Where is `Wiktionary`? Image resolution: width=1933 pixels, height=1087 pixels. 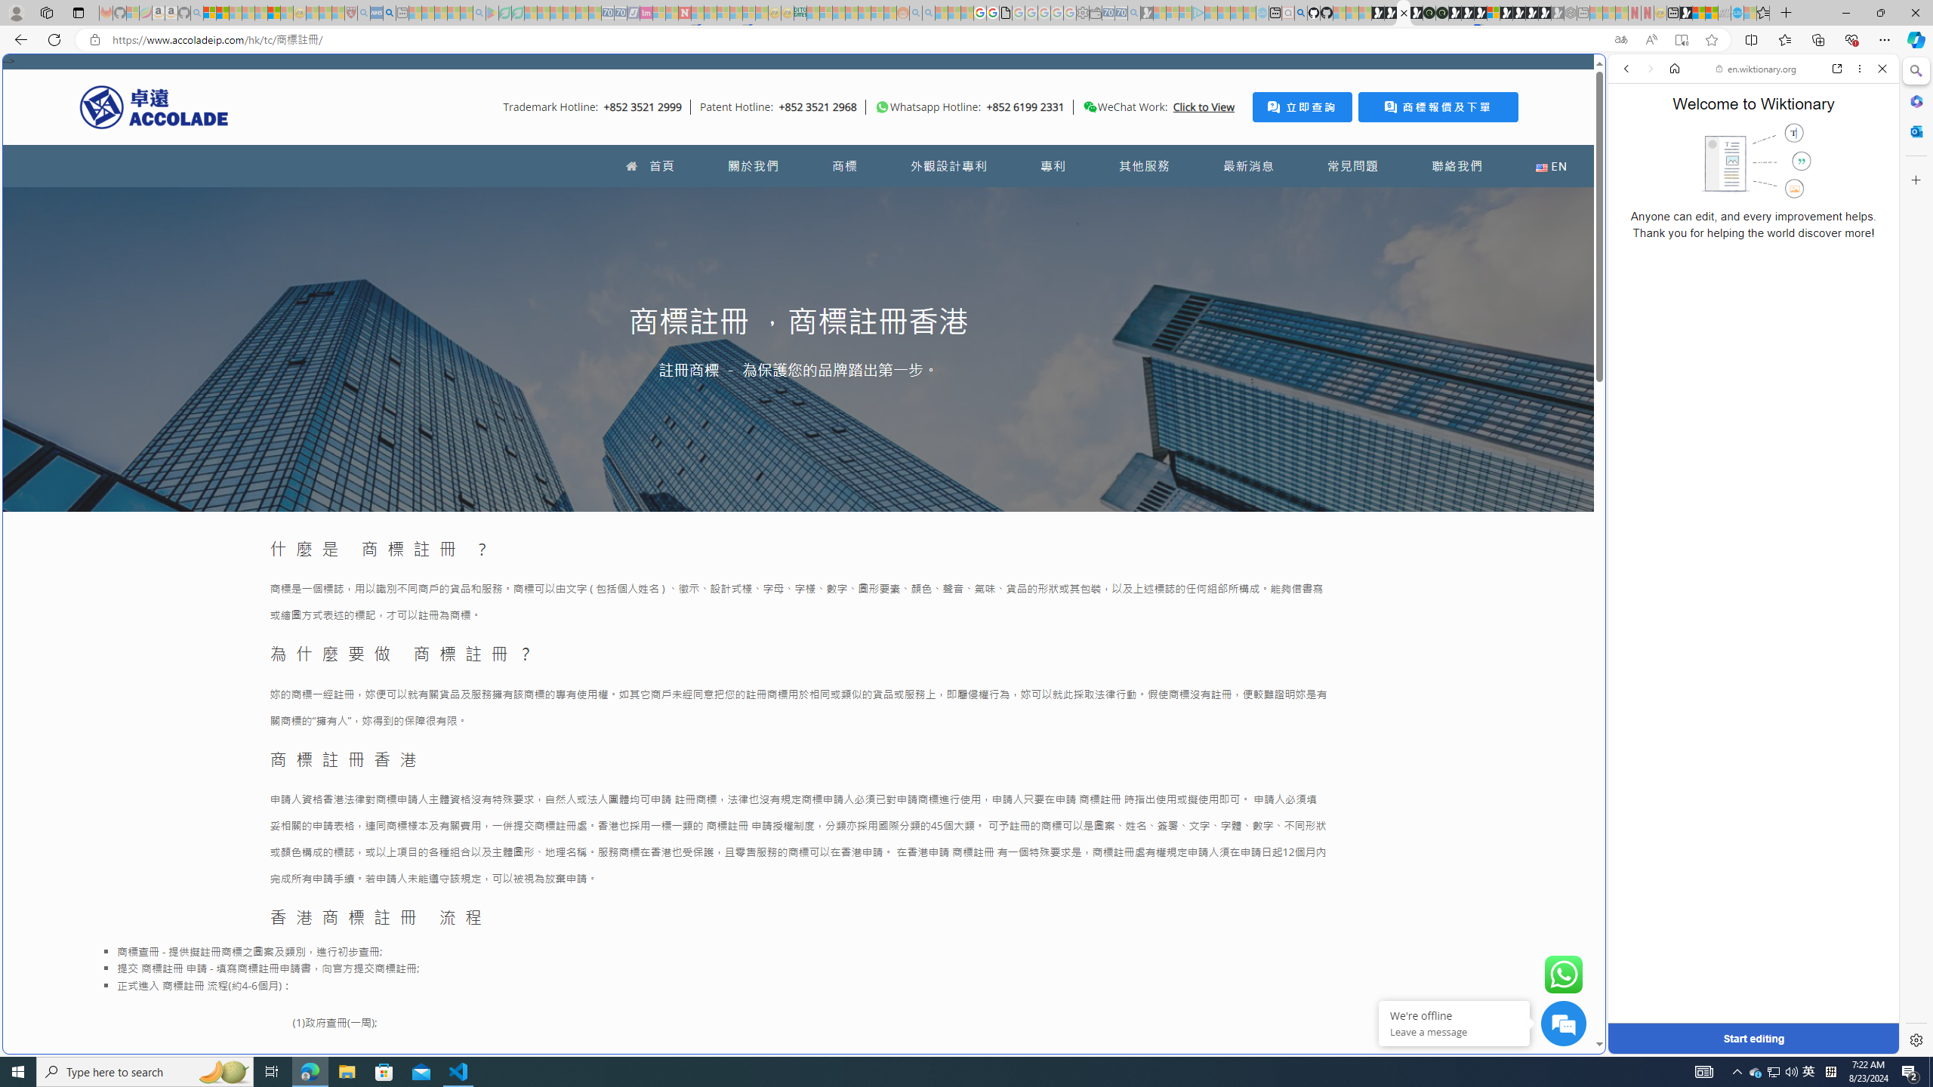
Wiktionary is located at coordinates (1747, 505).